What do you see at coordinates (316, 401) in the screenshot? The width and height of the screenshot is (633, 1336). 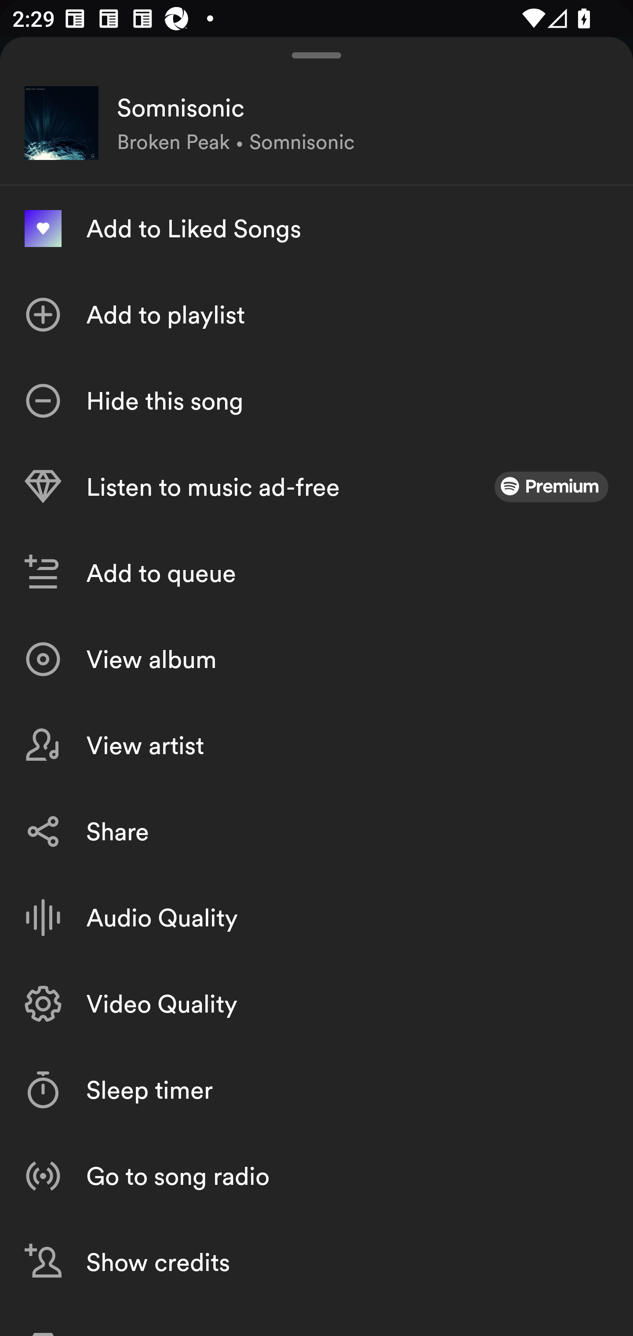 I see `Hide this song` at bounding box center [316, 401].